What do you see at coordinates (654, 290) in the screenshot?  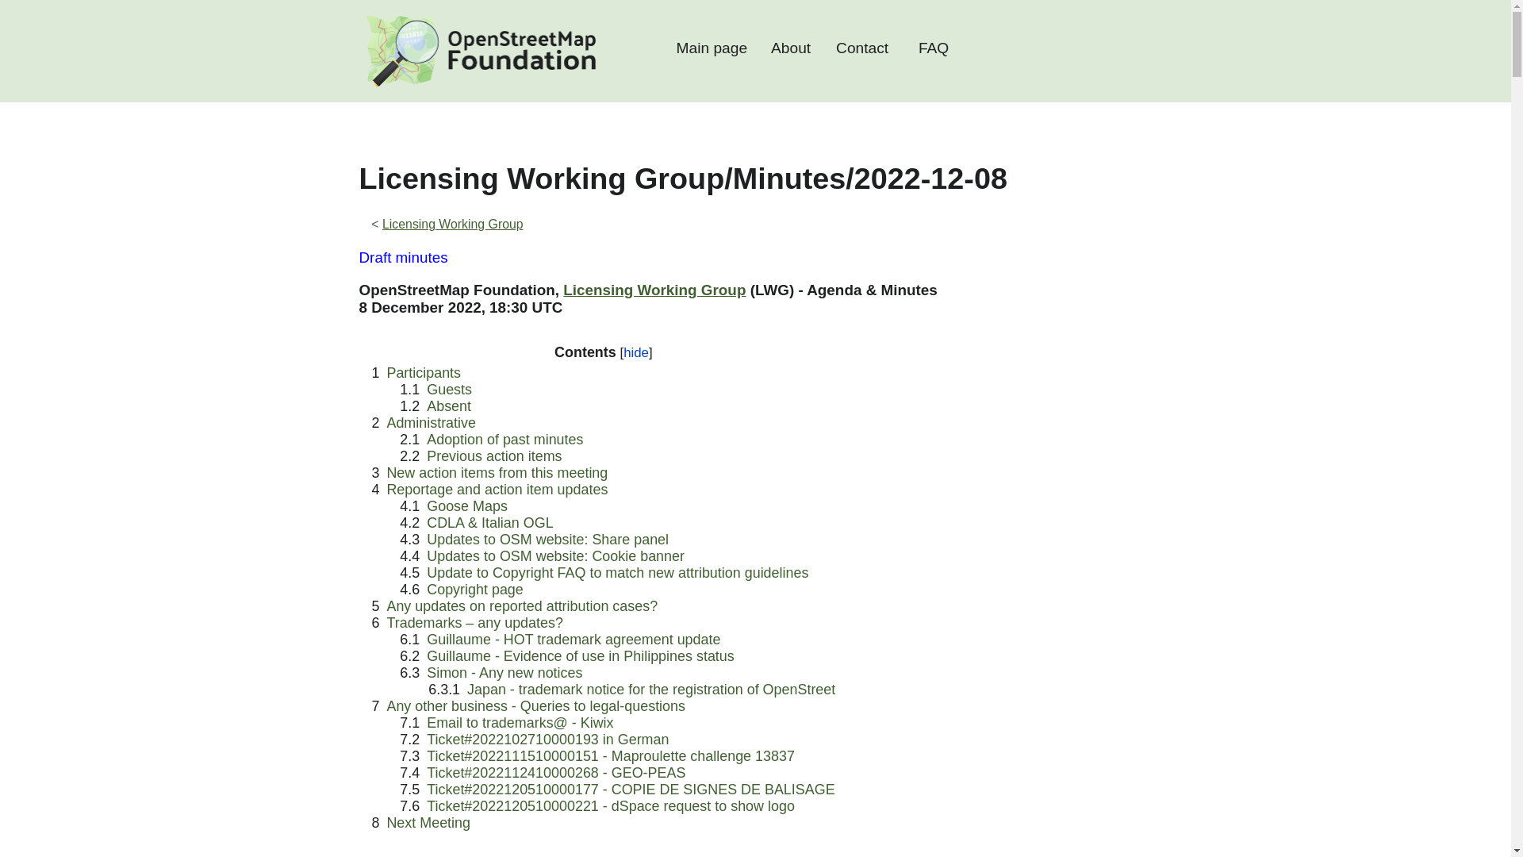 I see `Licensing Working Group` at bounding box center [654, 290].